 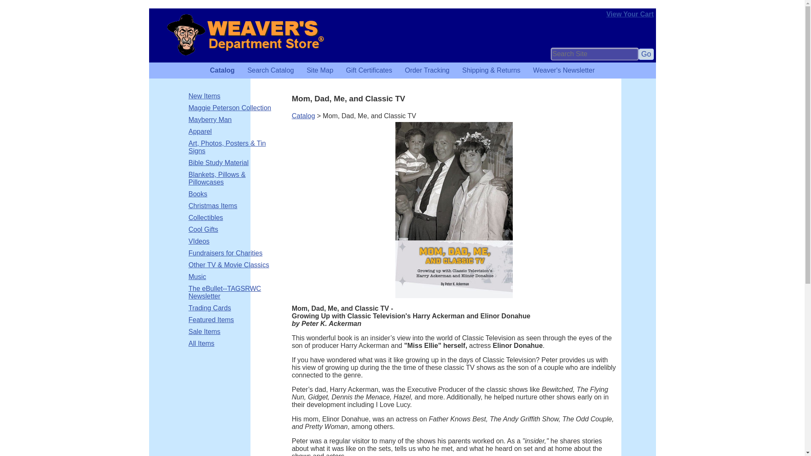 What do you see at coordinates (201, 343) in the screenshot?
I see `All Items` at bounding box center [201, 343].